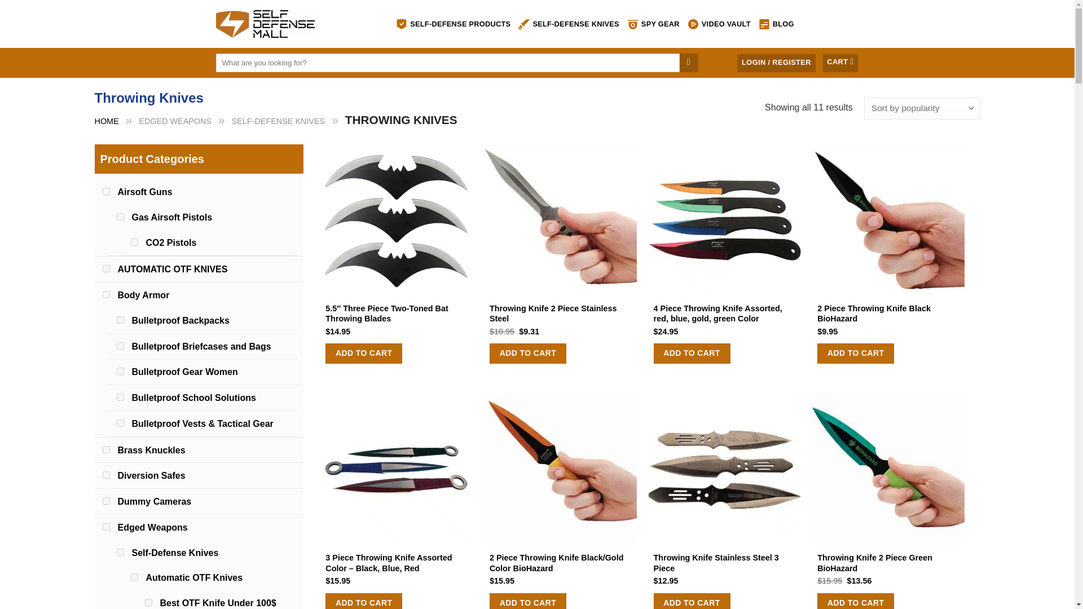 Image resolution: width=1083 pixels, height=609 pixels. What do you see at coordinates (106, 294) in the screenshot?
I see `body-armor-and-protection` at bounding box center [106, 294].